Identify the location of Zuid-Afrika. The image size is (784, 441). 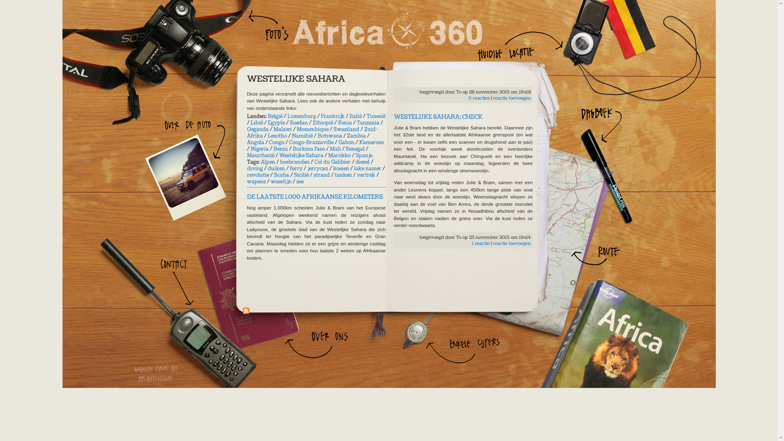
(312, 133).